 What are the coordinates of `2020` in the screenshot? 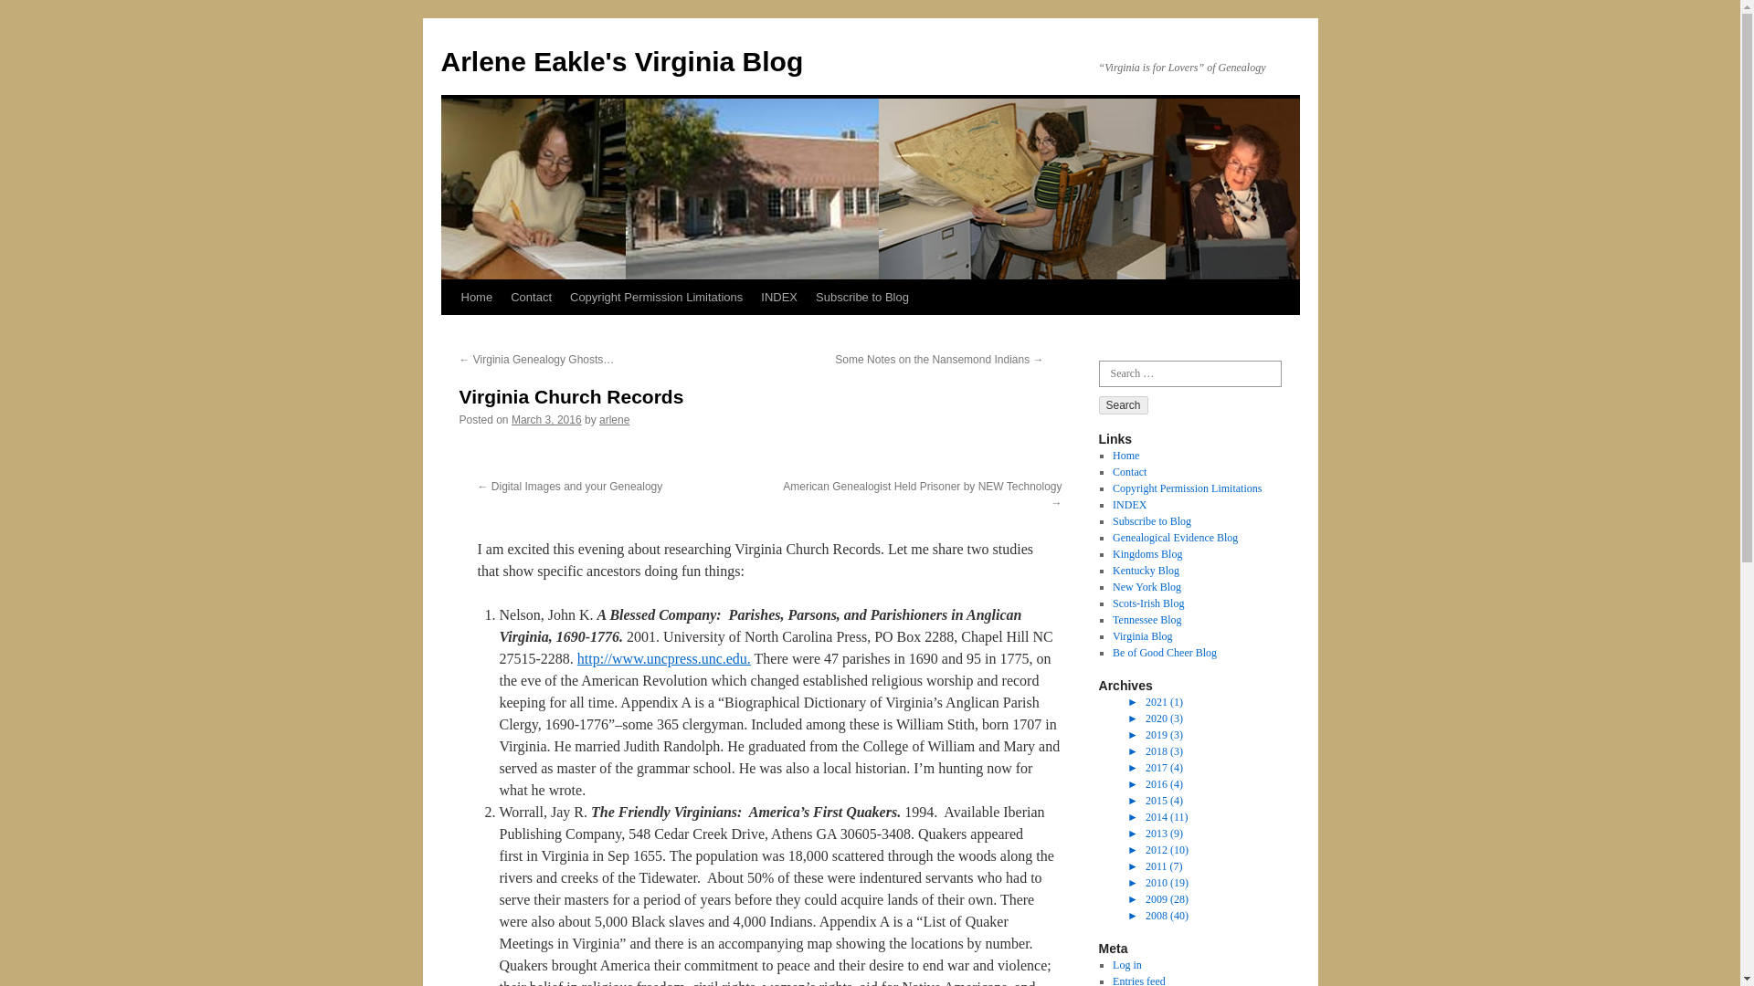 It's located at (1155, 718).